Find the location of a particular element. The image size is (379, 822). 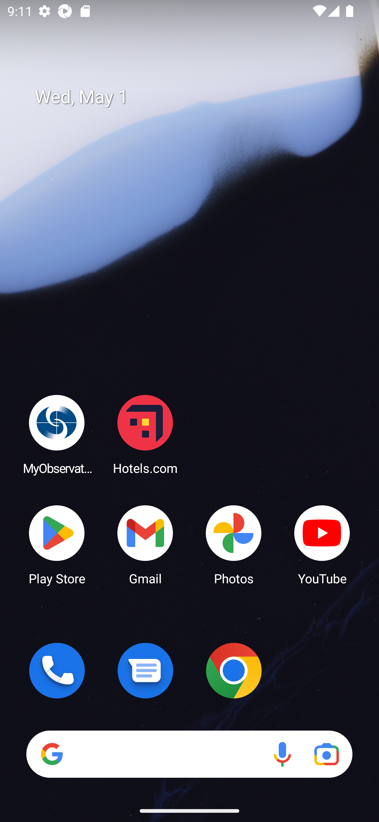

Messages is located at coordinates (145, 671).